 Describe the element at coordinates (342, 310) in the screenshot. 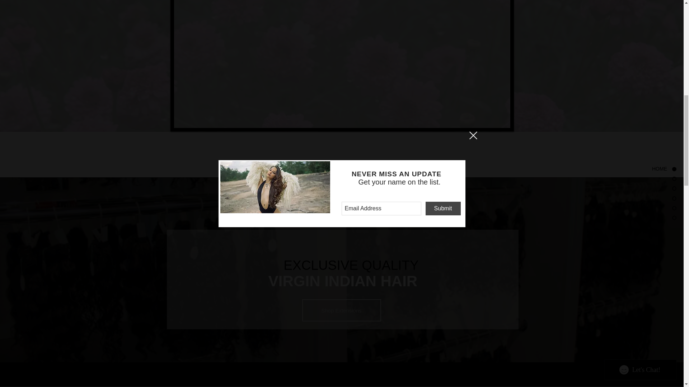

I see `Shop Extensions` at that location.